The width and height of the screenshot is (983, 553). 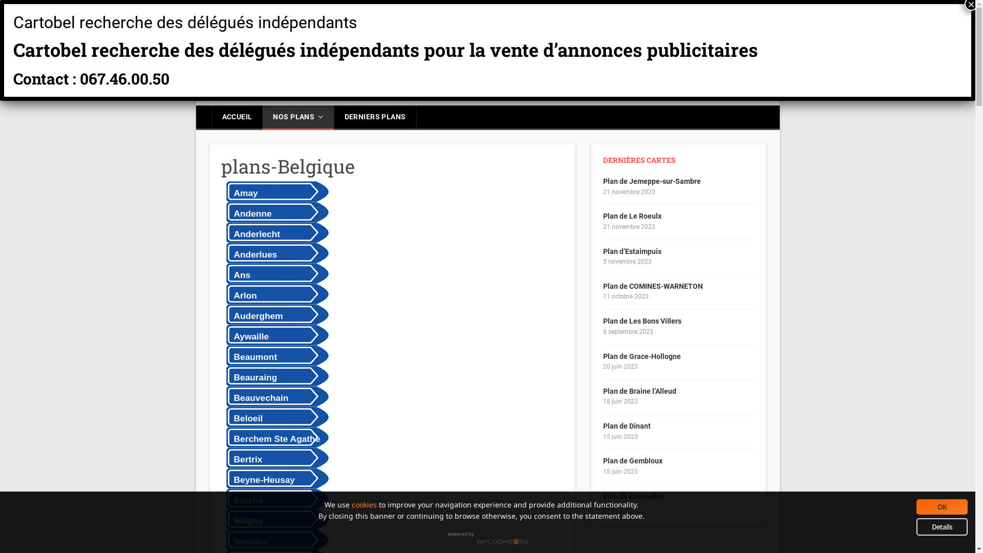 What do you see at coordinates (627, 426) in the screenshot?
I see `Plan de Dinant` at bounding box center [627, 426].